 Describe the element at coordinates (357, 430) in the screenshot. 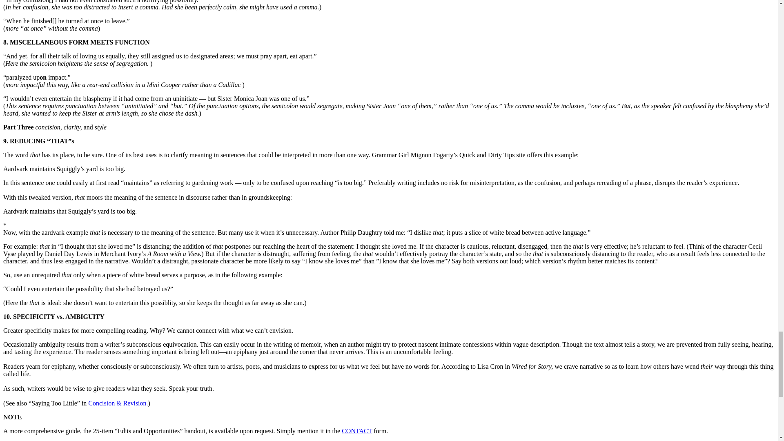

I see `CONTACT` at that location.